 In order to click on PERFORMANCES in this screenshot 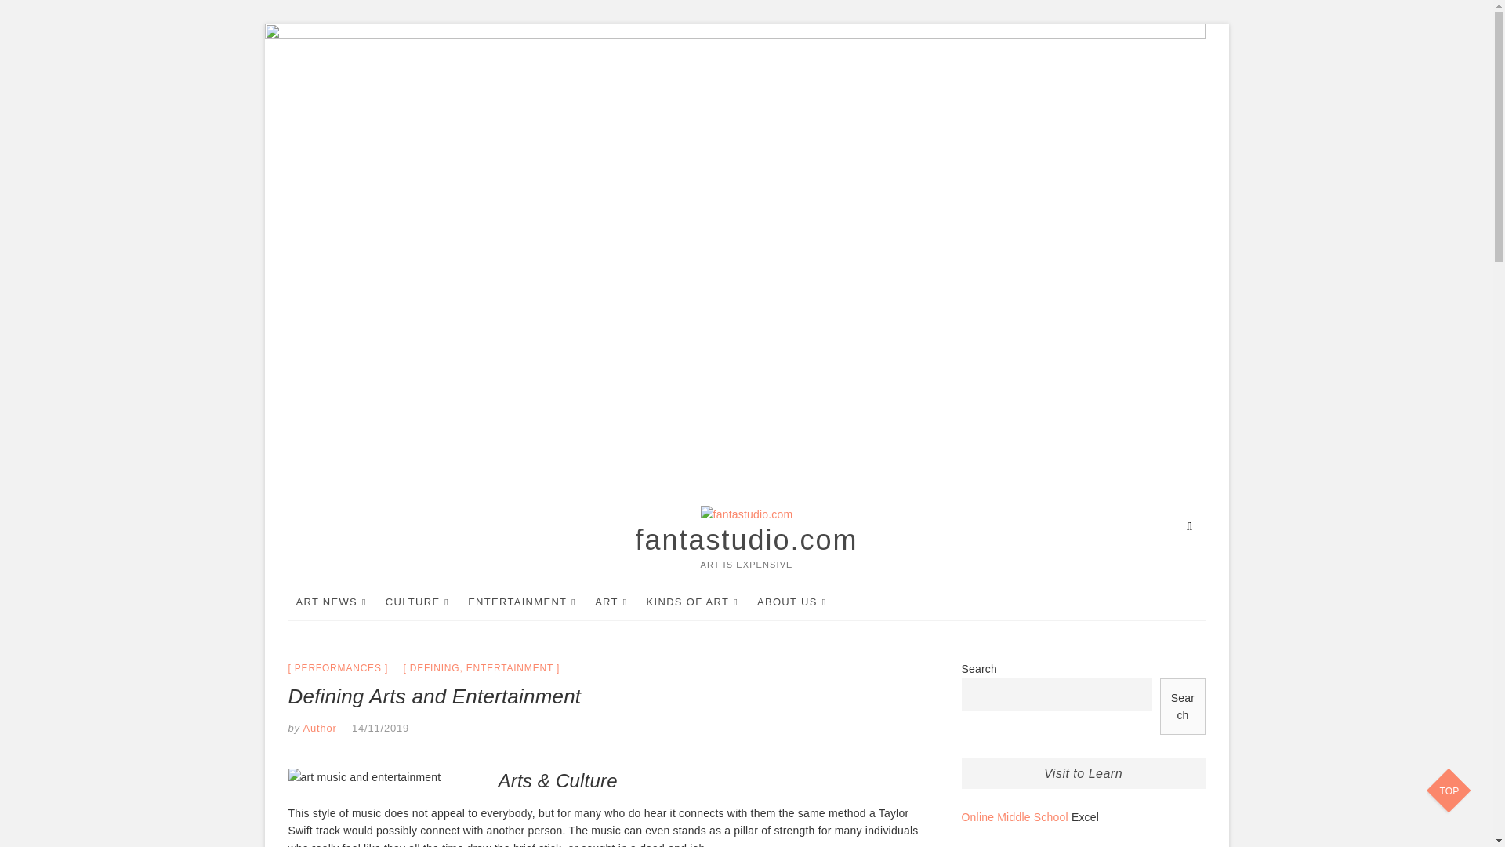, I will do `click(339, 667)`.